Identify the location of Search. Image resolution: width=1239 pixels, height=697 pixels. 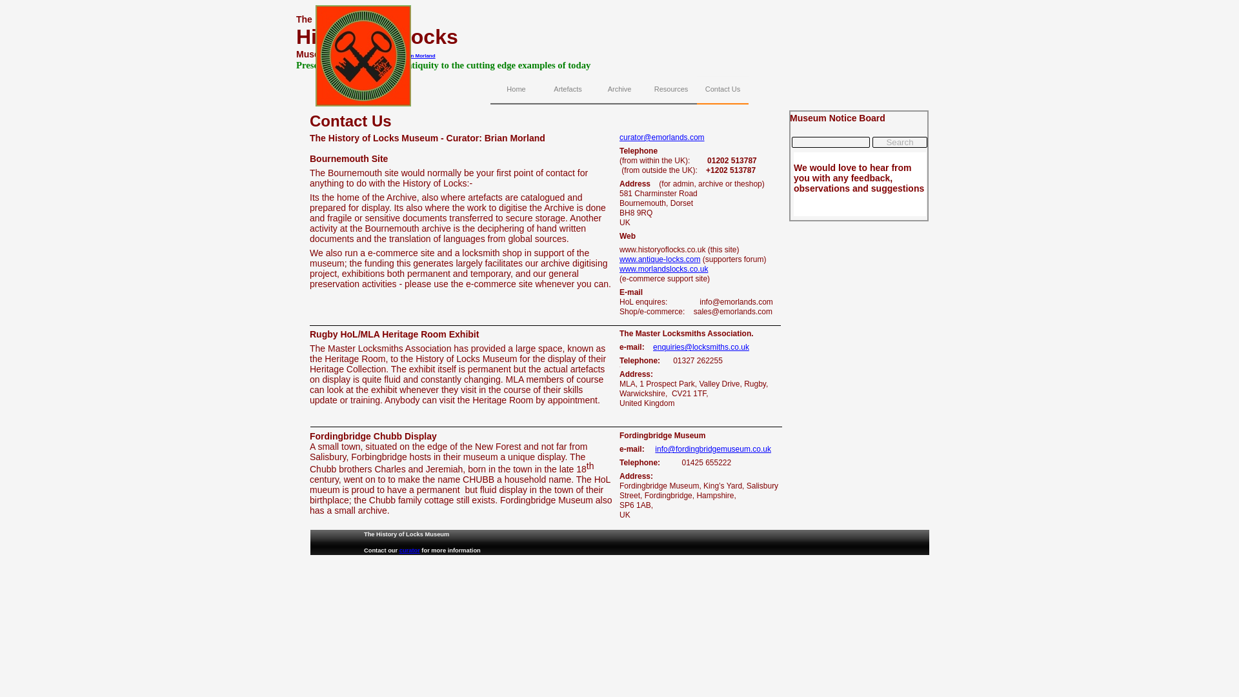
(900, 142).